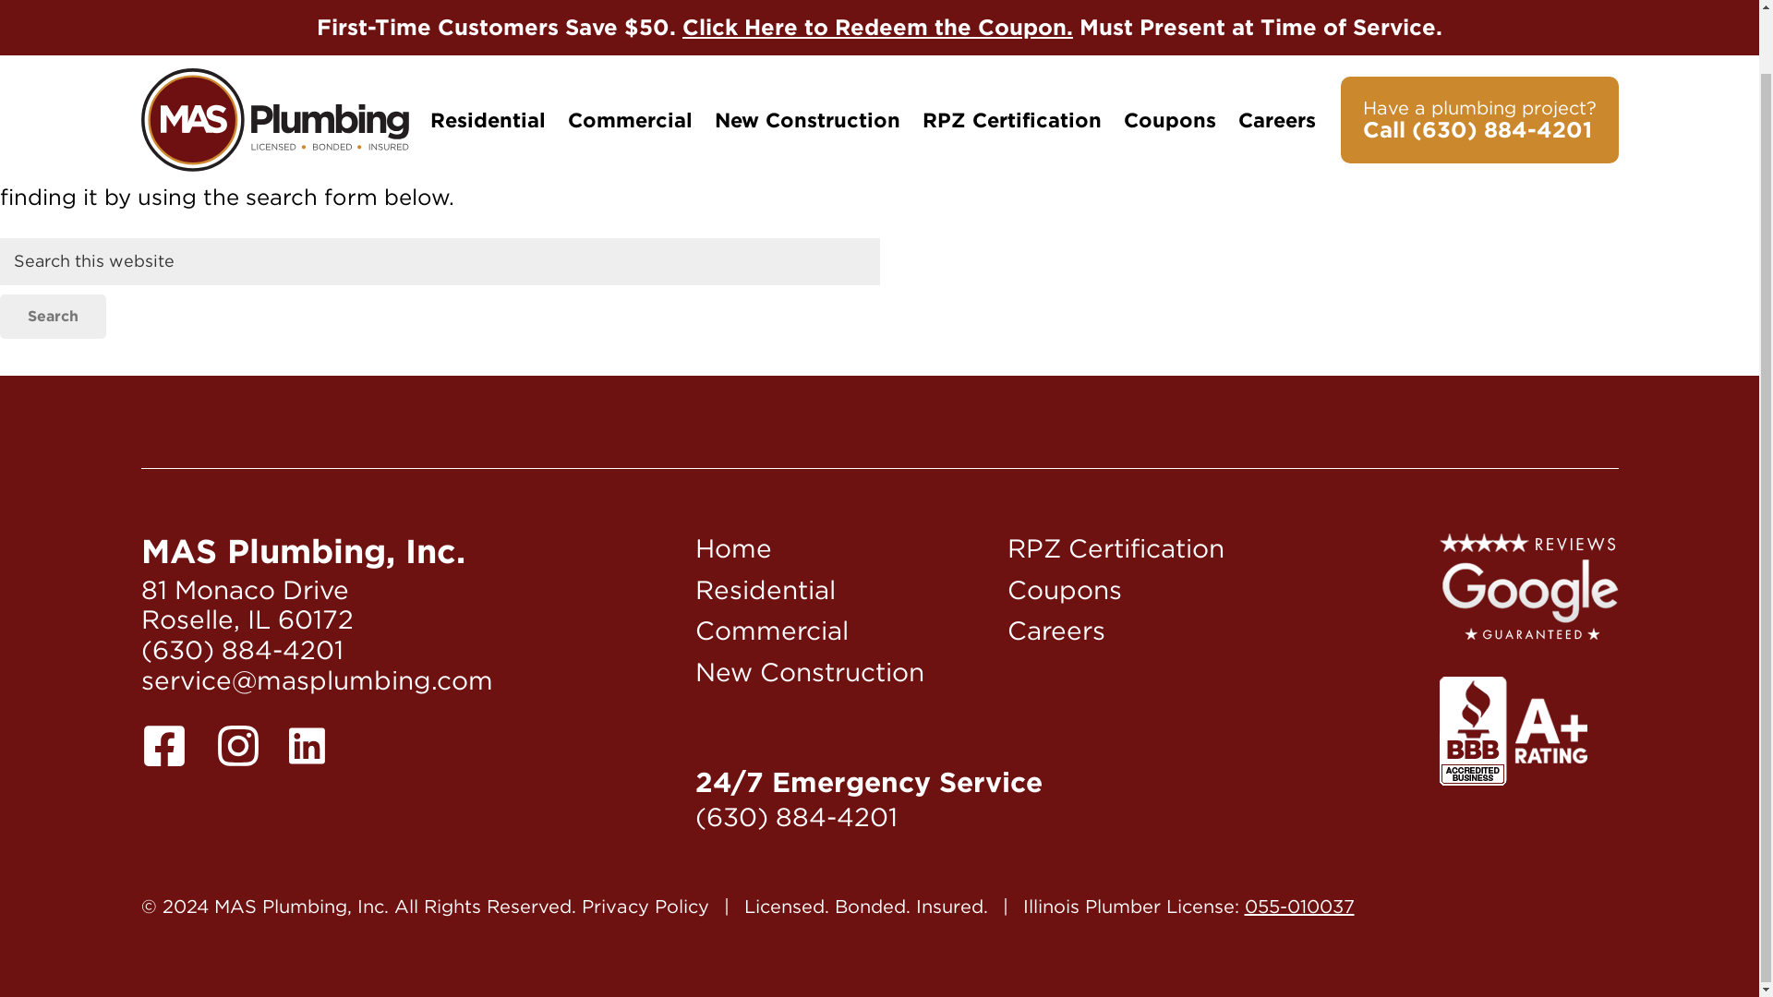 The image size is (1773, 997). What do you see at coordinates (1116, 548) in the screenshot?
I see `RPZ Certification` at bounding box center [1116, 548].